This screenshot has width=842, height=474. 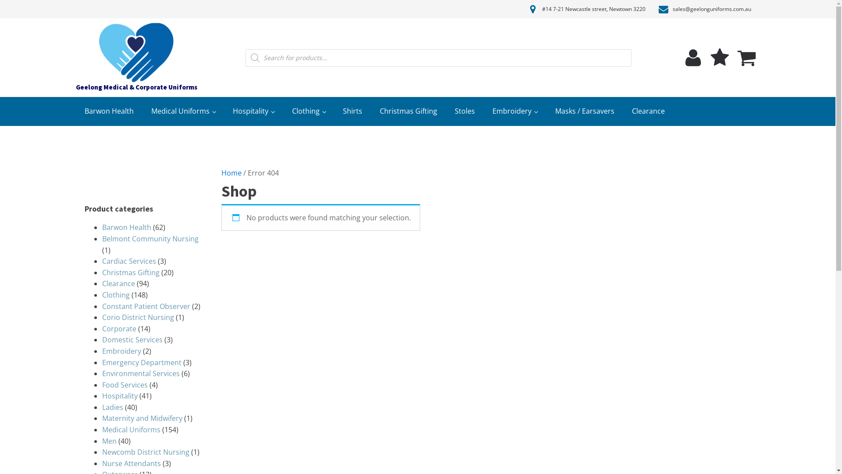 What do you see at coordinates (142, 418) in the screenshot?
I see `Maternity and Midwifery` at bounding box center [142, 418].